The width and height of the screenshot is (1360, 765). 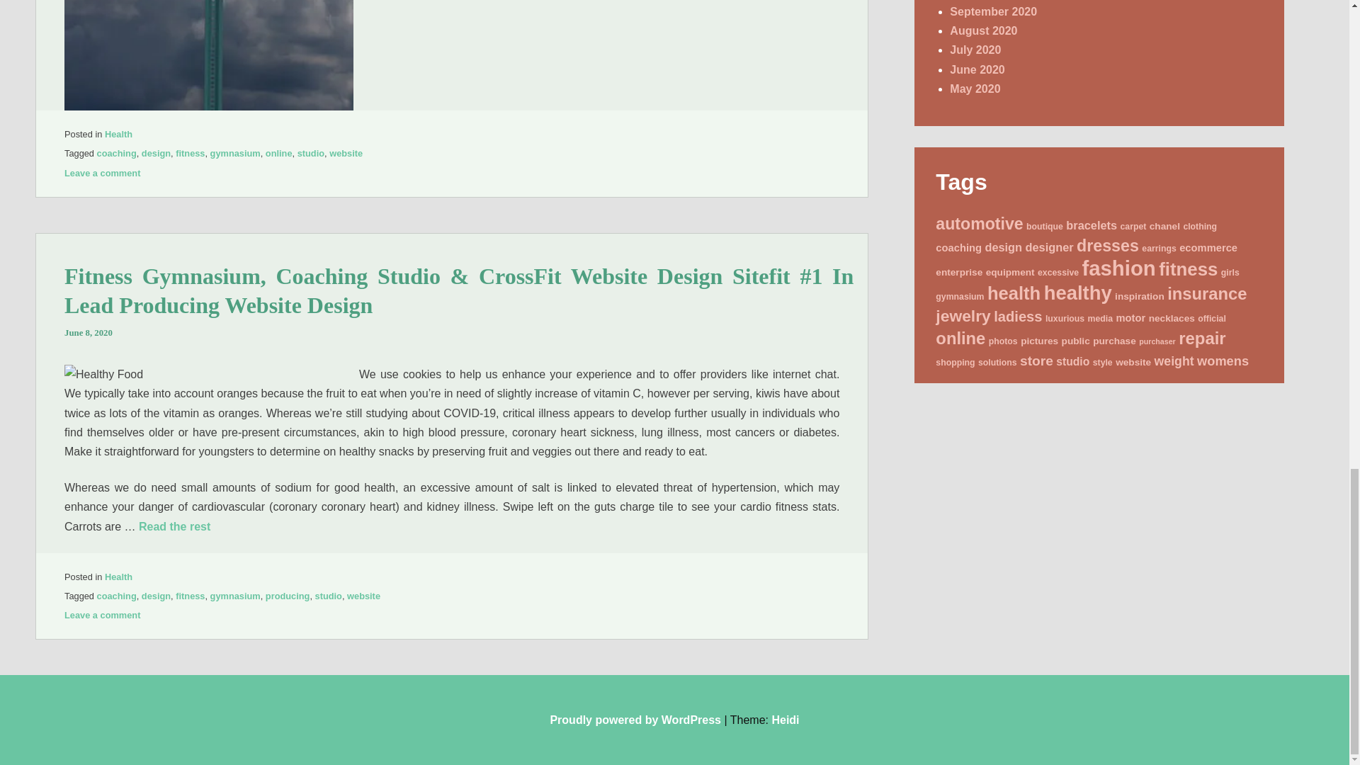 What do you see at coordinates (88, 333) in the screenshot?
I see `June 8, 2020` at bounding box center [88, 333].